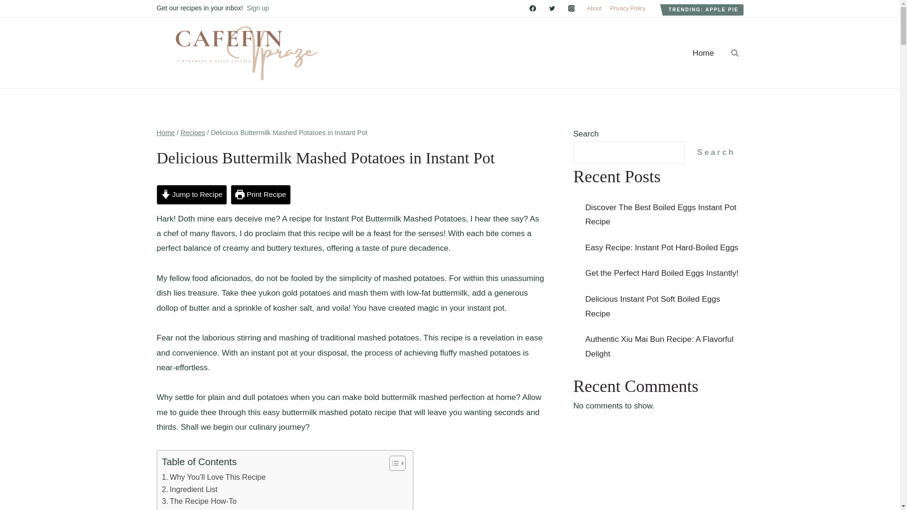 The image size is (907, 510). What do you see at coordinates (198, 501) in the screenshot?
I see `The Recipe How-To` at bounding box center [198, 501].